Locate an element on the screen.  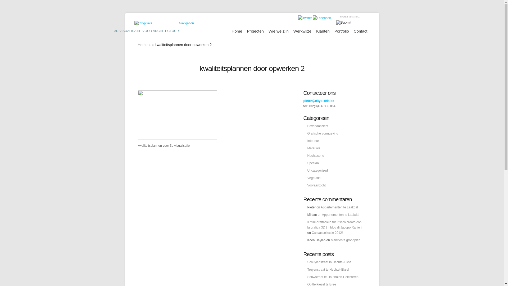
Vegetatie is located at coordinates (314, 178).